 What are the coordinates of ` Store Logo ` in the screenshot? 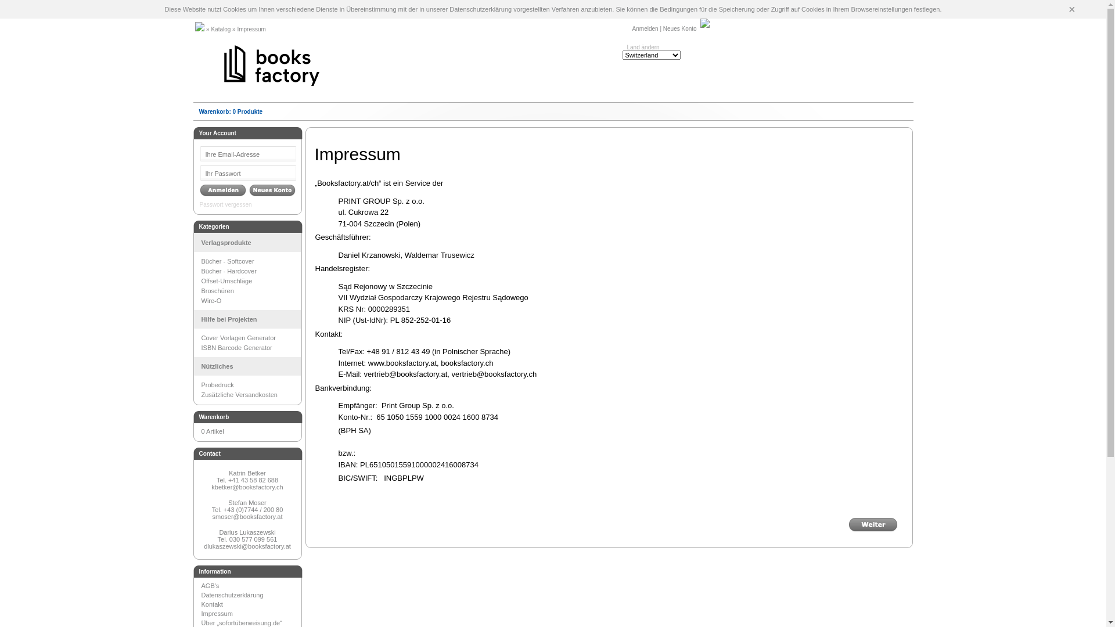 It's located at (272, 65).